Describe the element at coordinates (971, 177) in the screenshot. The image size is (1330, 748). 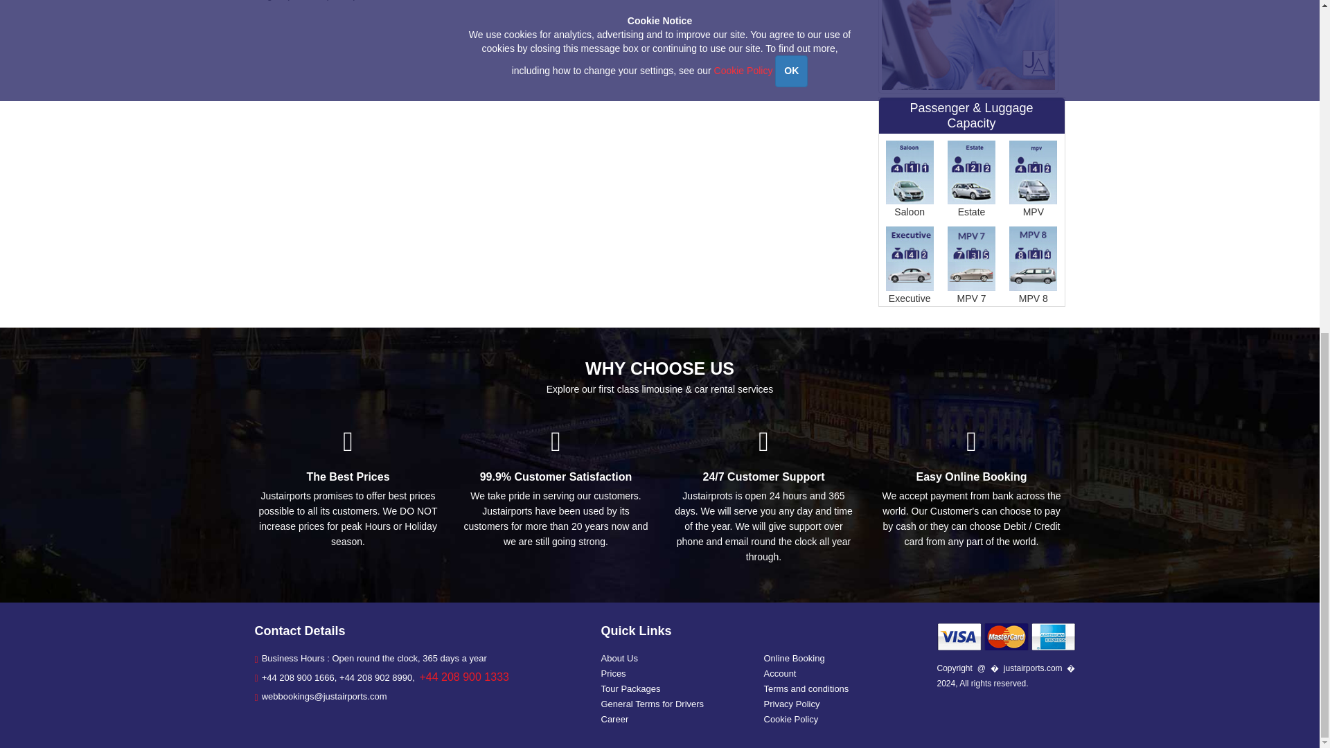
I see `Estate` at that location.